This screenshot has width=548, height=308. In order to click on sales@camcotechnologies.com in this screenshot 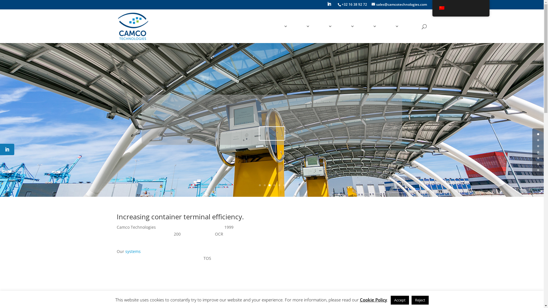, I will do `click(399, 5)`.